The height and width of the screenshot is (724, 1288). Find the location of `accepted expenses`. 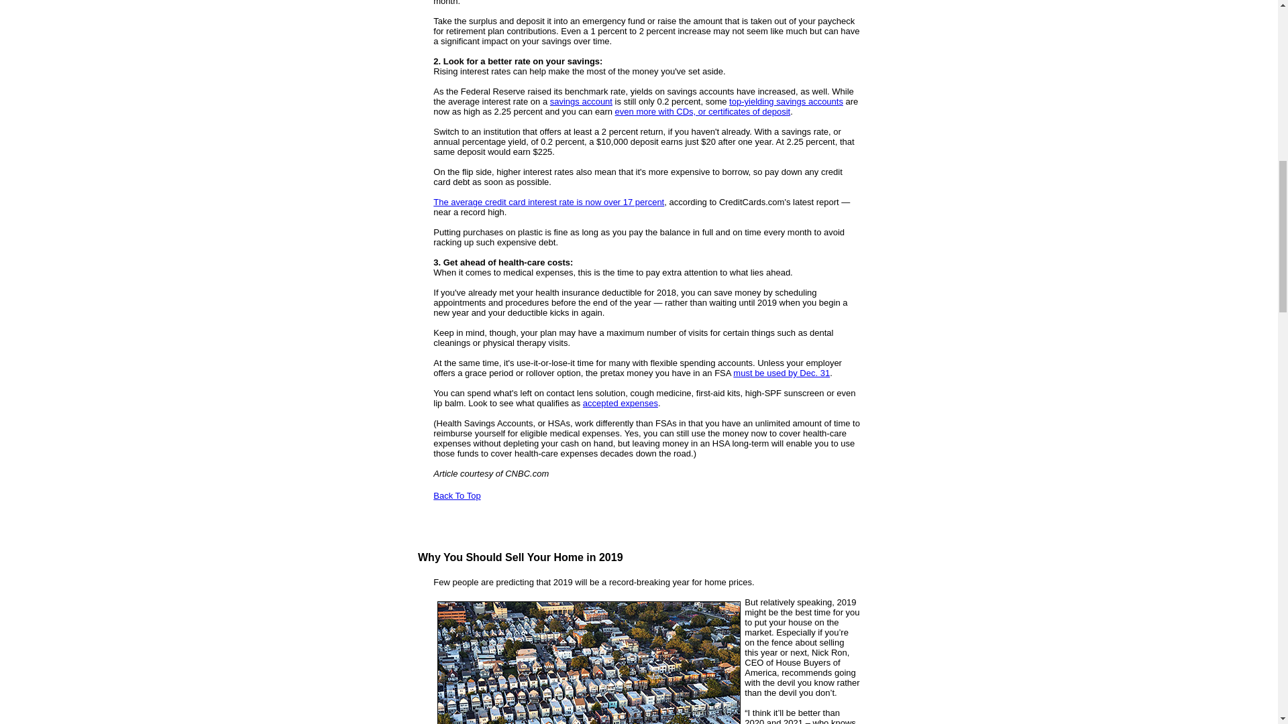

accepted expenses is located at coordinates (621, 404).